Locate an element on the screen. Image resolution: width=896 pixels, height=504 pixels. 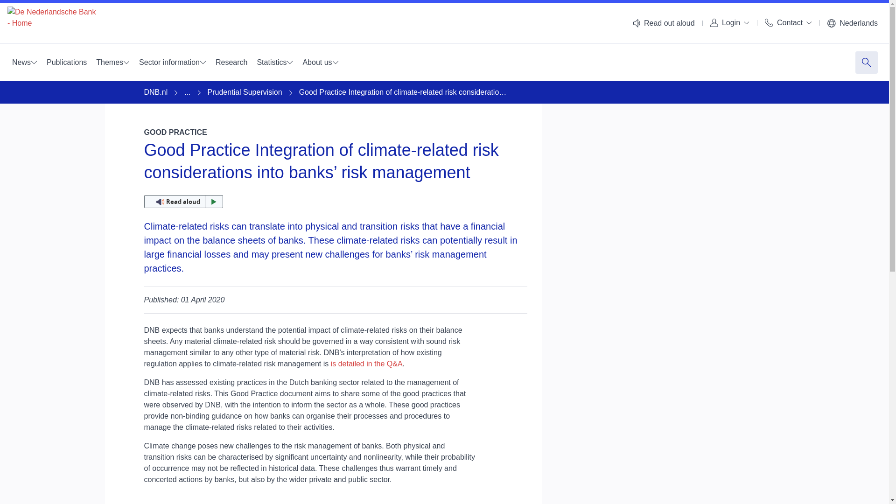
Themes is located at coordinates (113, 63).